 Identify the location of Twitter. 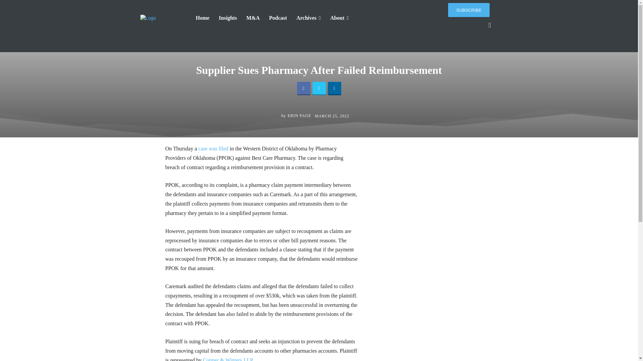
(318, 89).